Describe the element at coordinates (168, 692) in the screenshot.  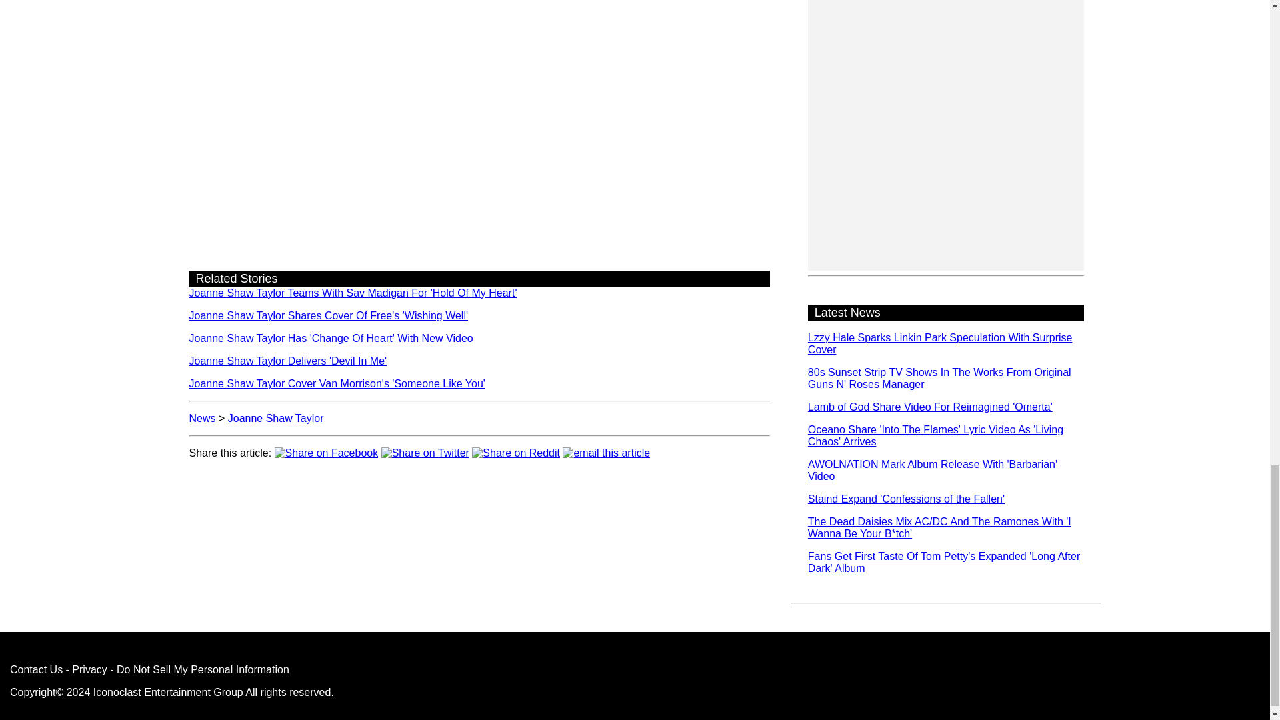
I see `Iconoclast Entertainment Group` at that location.